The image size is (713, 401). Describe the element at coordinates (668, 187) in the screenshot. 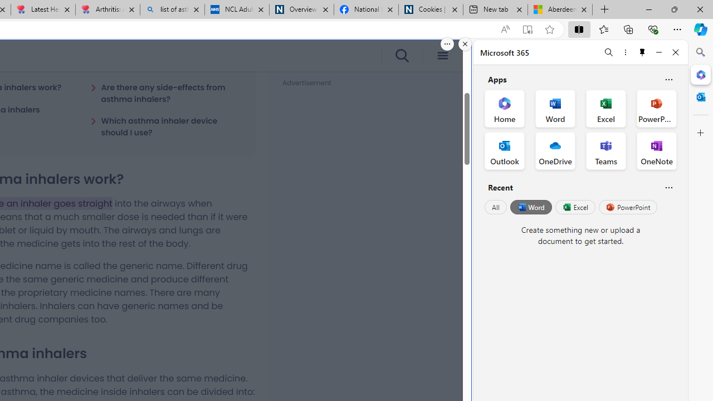

I see `Is this helpful?` at that location.